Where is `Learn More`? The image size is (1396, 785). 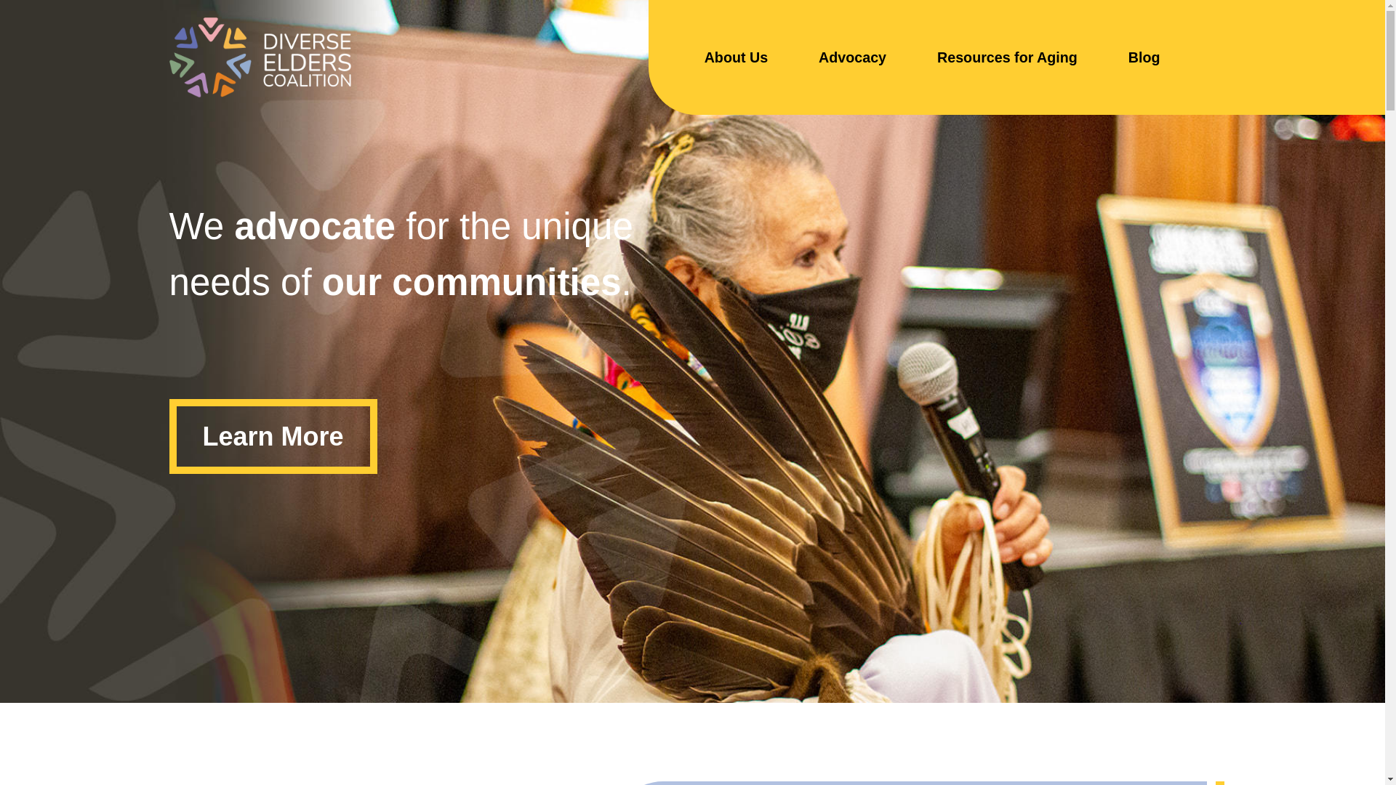 Learn More is located at coordinates (273, 436).